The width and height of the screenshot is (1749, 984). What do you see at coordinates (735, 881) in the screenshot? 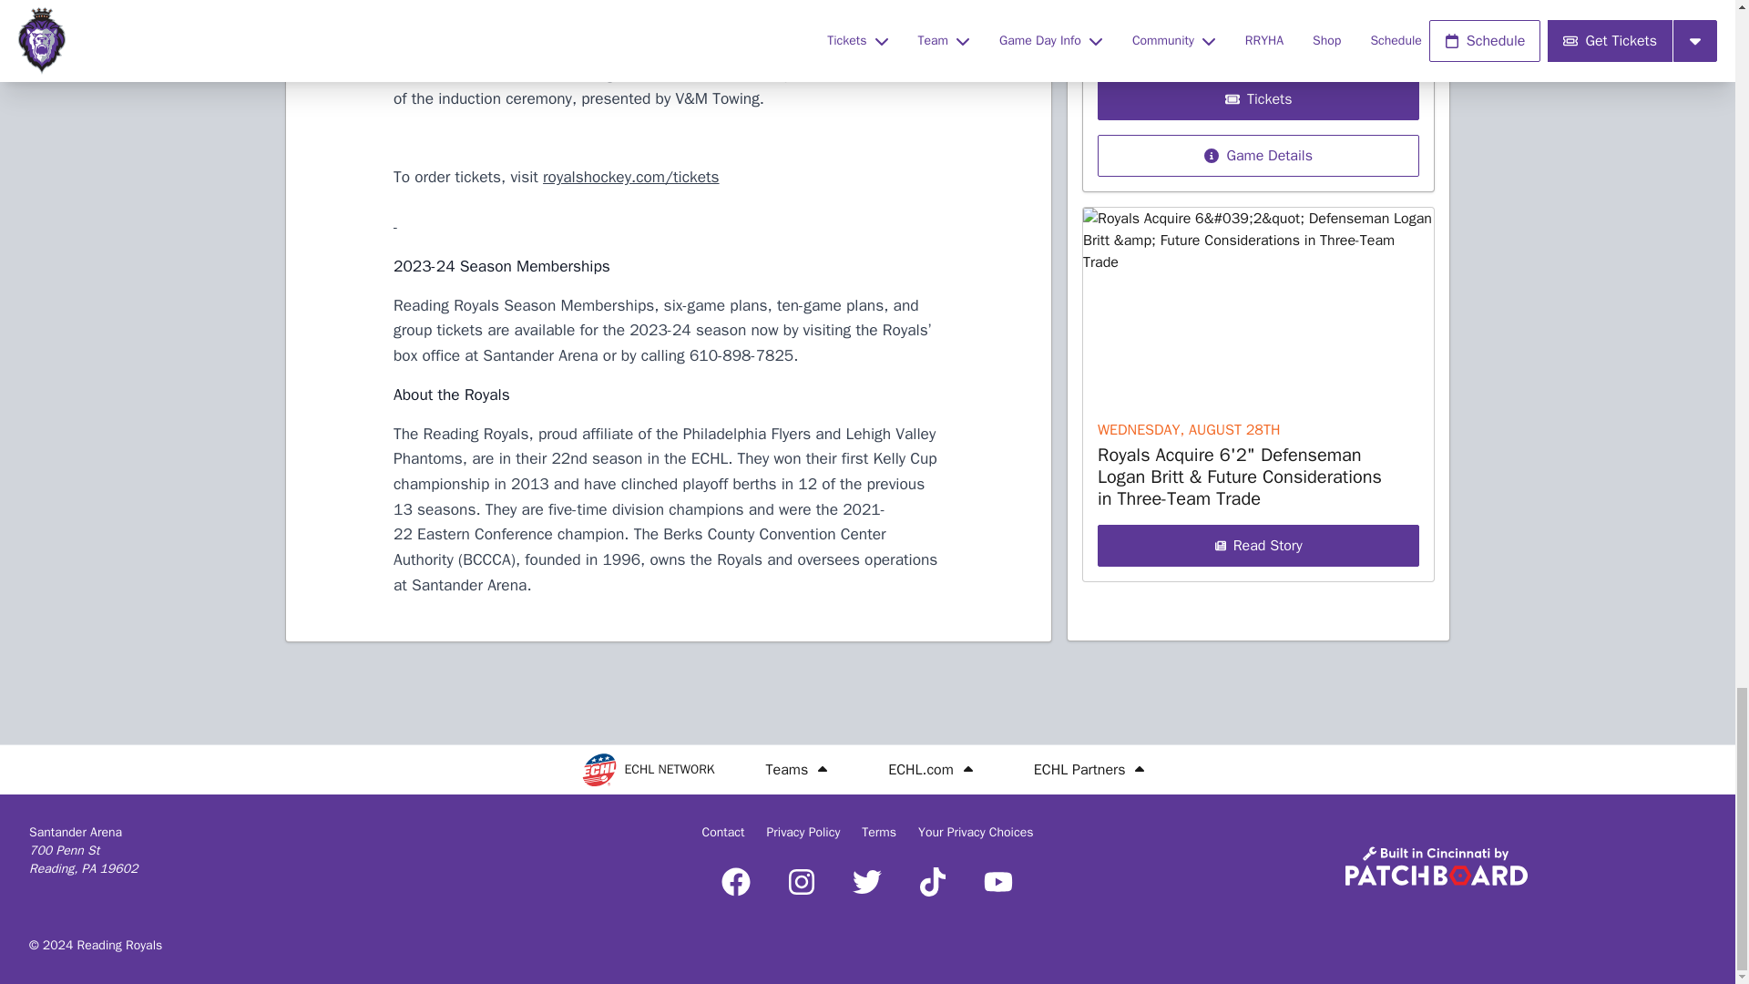
I see `Facebook` at bounding box center [735, 881].